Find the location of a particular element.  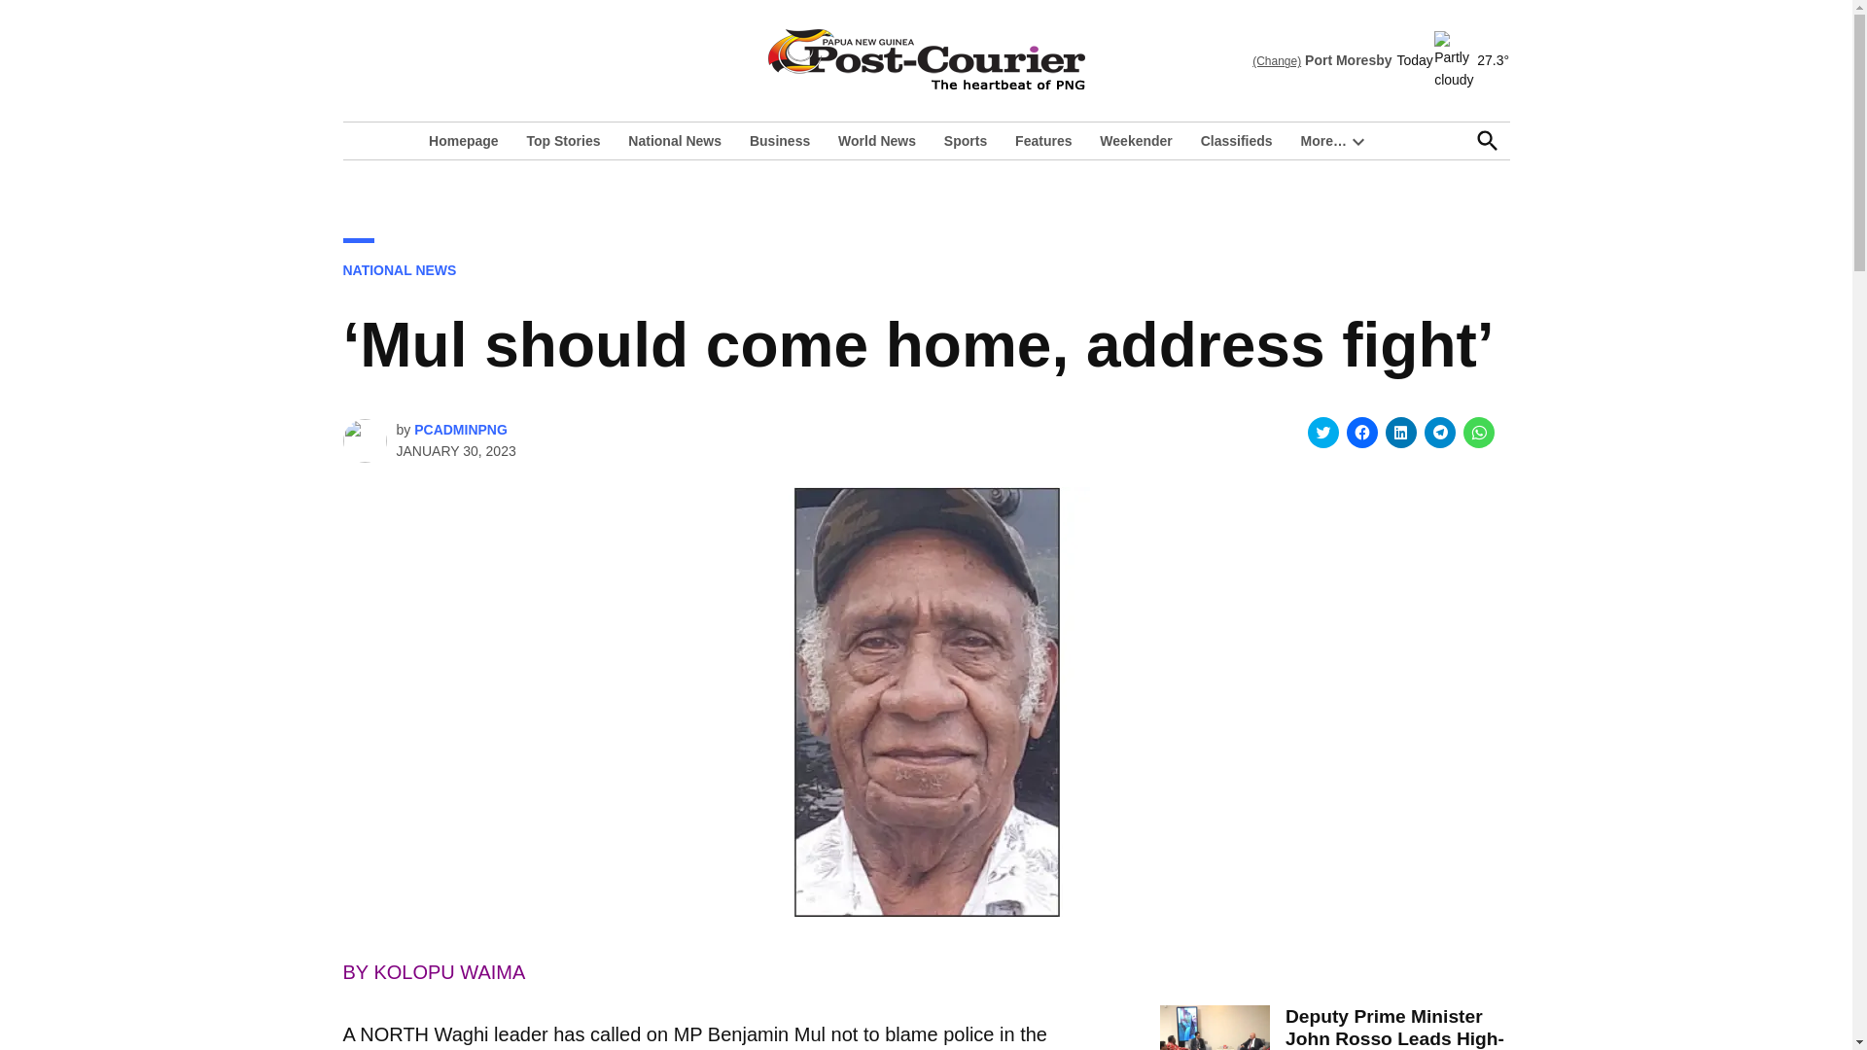

World News is located at coordinates (877, 140).